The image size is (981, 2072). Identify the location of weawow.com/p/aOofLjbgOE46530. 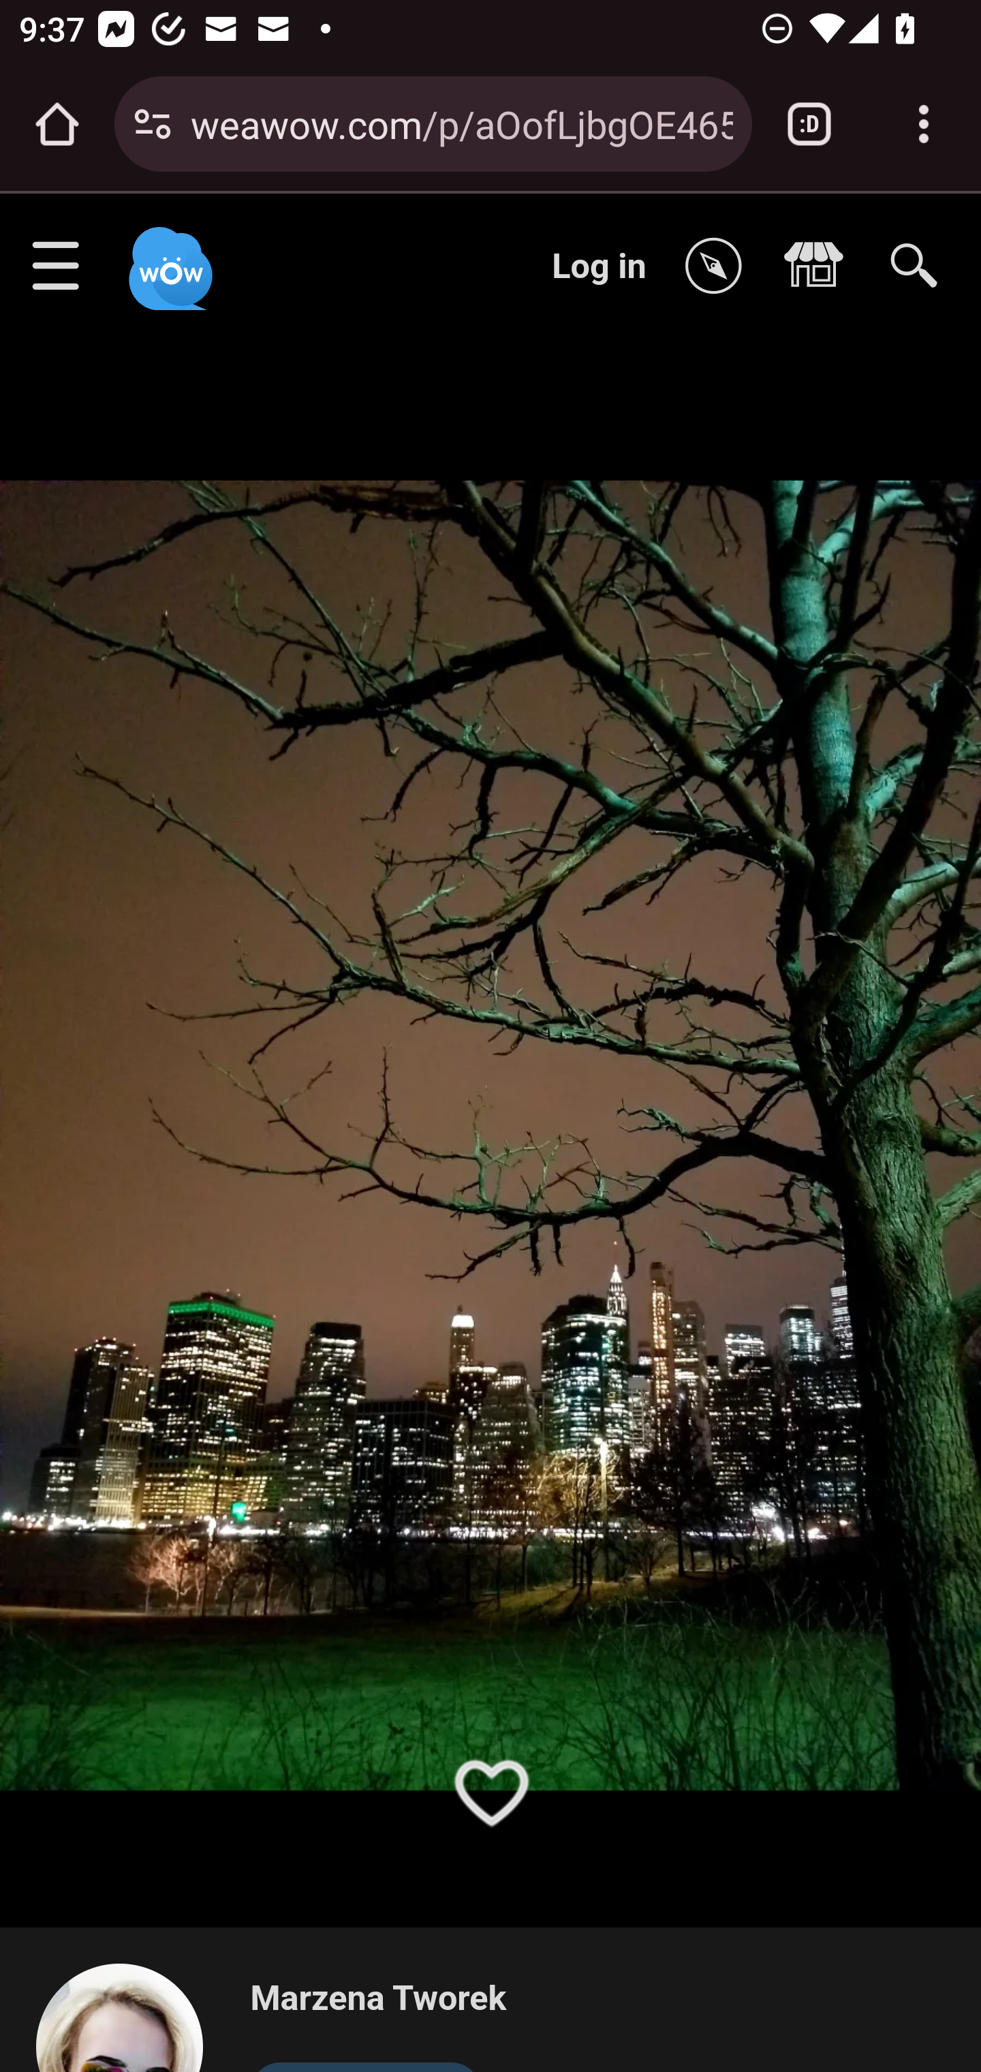
(461, 123).